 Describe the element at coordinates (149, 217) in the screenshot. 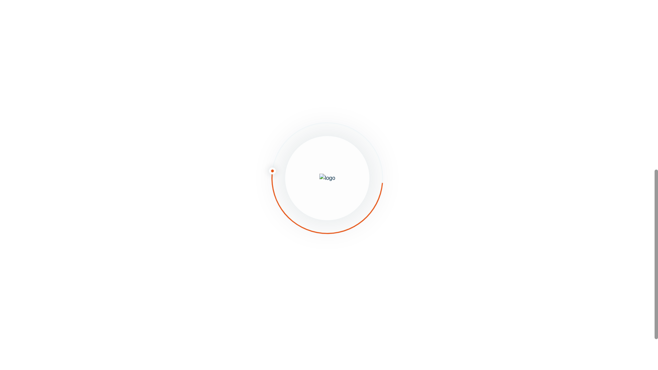

I see `Subscribe` at that location.